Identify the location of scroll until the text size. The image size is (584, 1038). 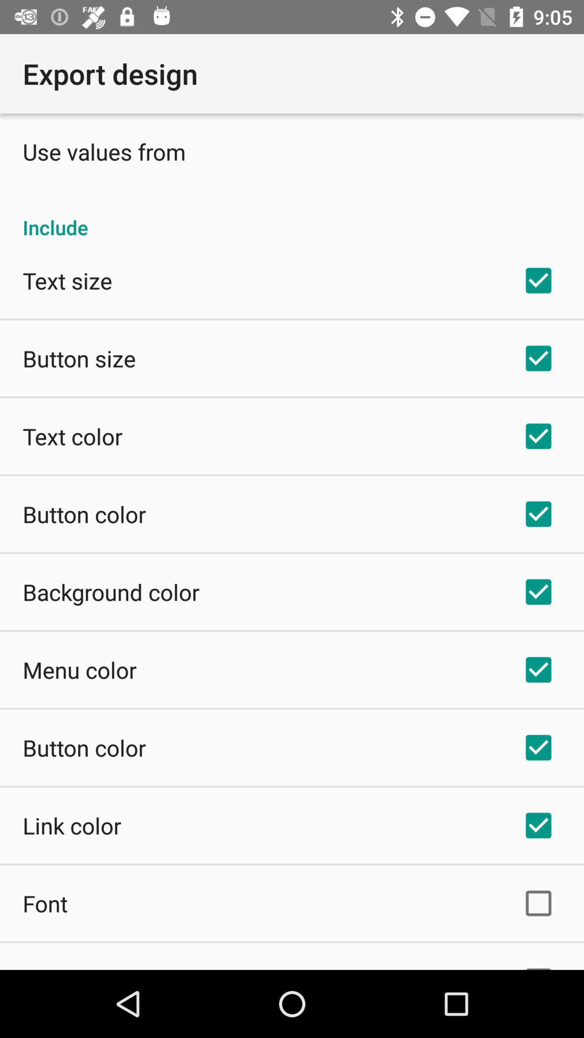
(67, 280).